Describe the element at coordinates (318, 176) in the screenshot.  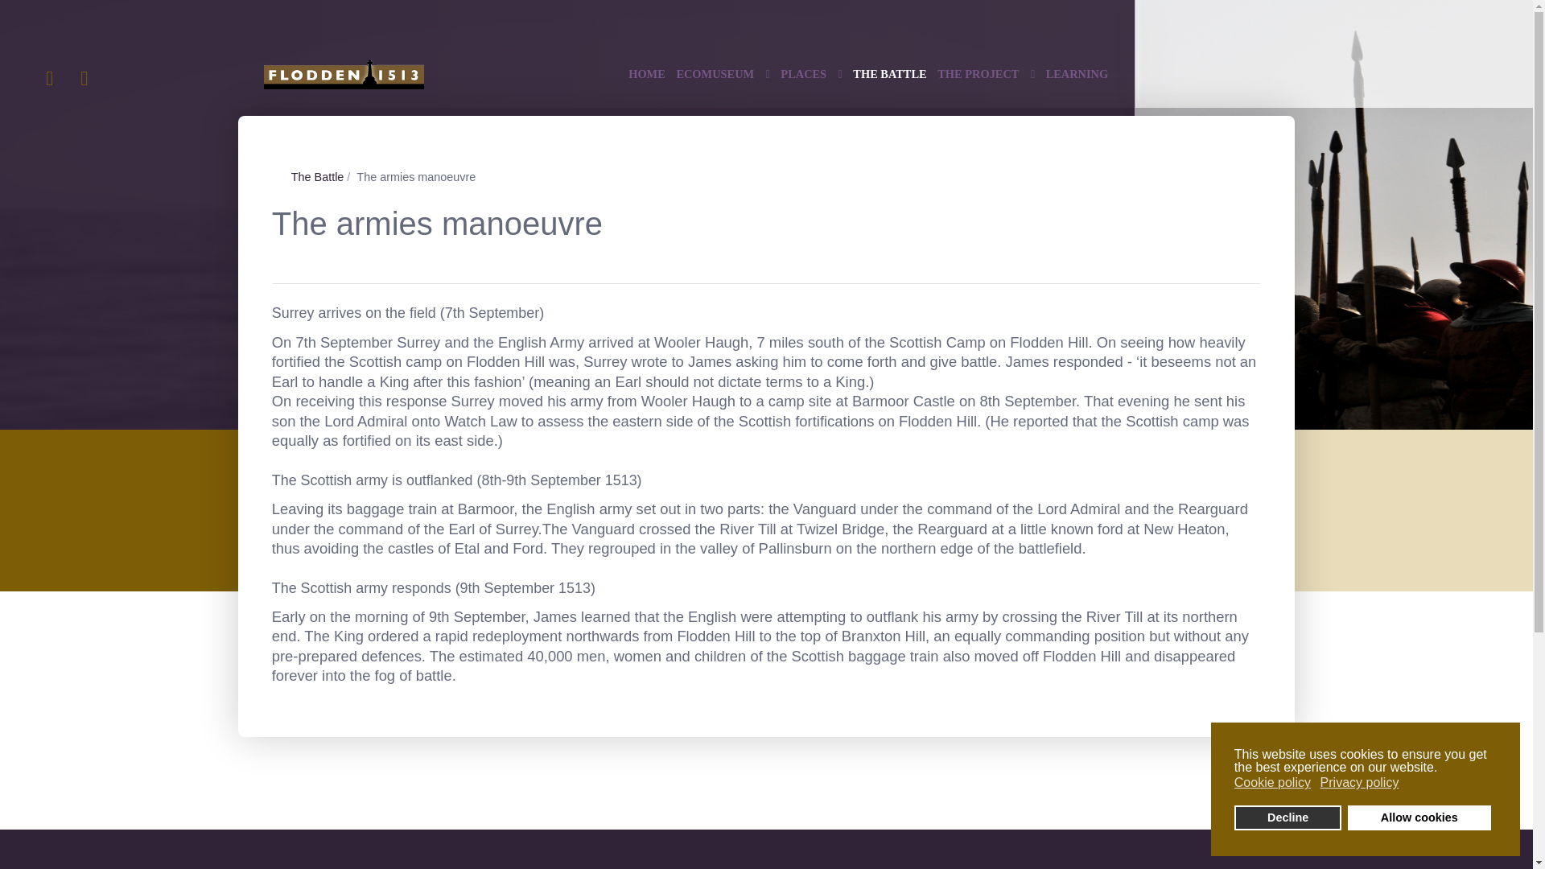
I see `The Battle` at that location.